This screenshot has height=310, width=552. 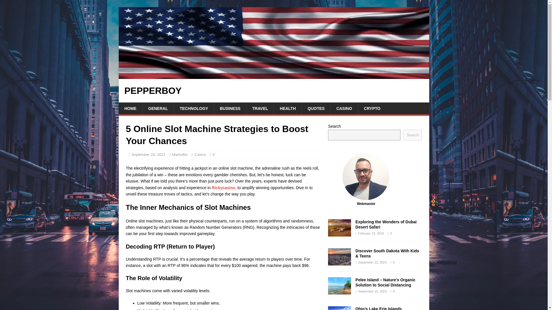 I want to click on CRYPTO, so click(x=372, y=108).